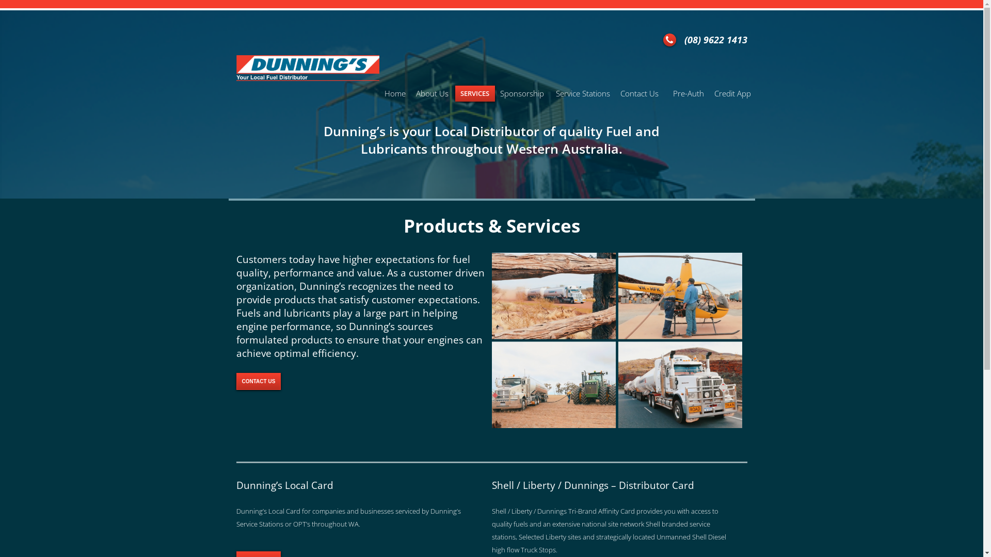 This screenshot has height=557, width=991. What do you see at coordinates (308, 68) in the screenshot?
I see `Dunnings` at bounding box center [308, 68].